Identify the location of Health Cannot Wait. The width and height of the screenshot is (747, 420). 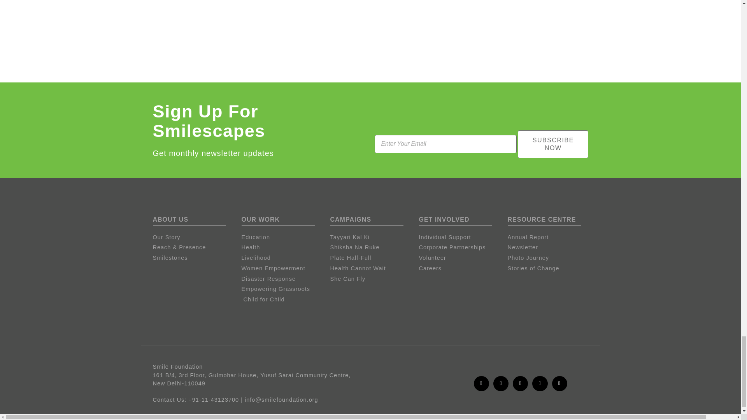
(370, 269).